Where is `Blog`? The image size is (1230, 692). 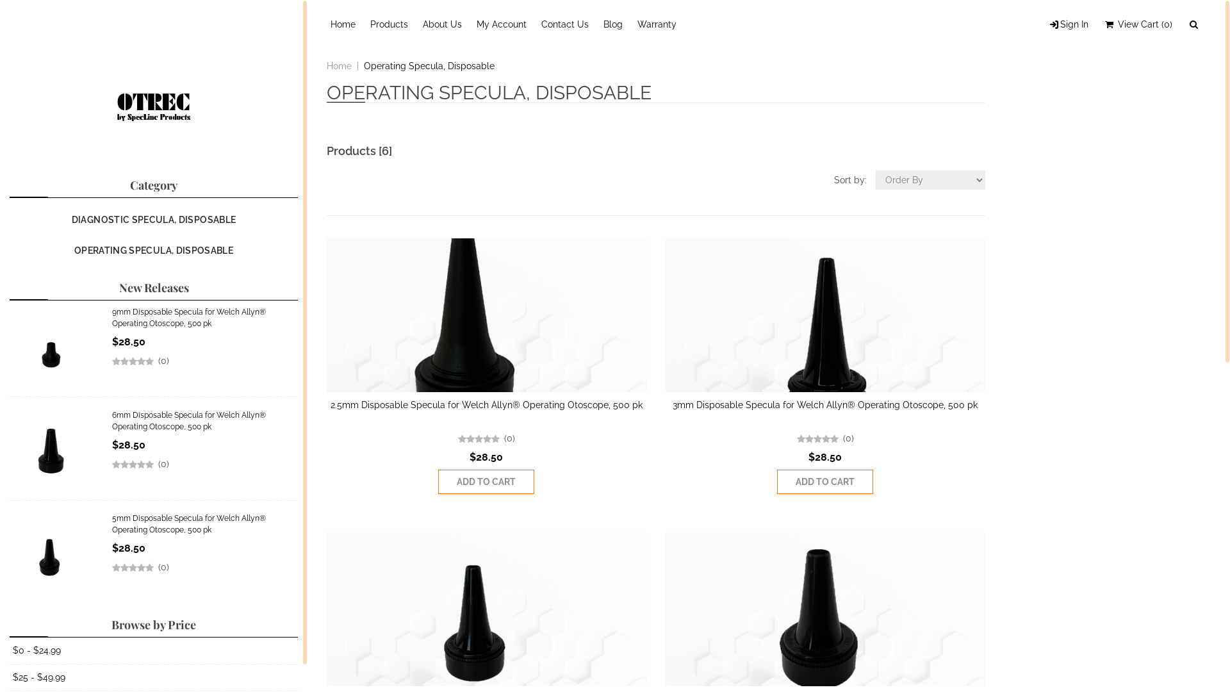 Blog is located at coordinates (613, 24).